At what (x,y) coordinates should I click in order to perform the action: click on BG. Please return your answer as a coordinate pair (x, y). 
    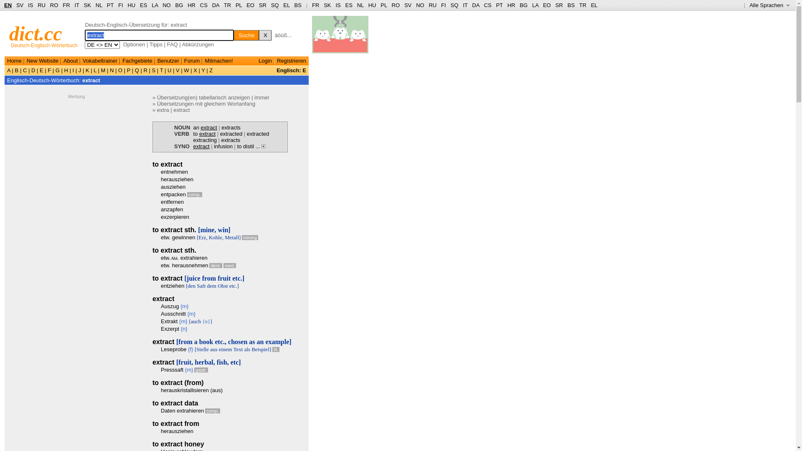
    Looking at the image, I should click on (180, 5).